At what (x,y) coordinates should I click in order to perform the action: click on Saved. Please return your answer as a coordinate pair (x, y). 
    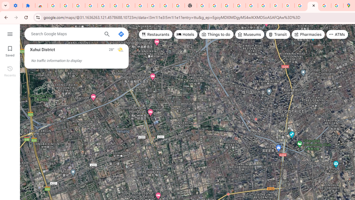
    Looking at the image, I should click on (10, 51).